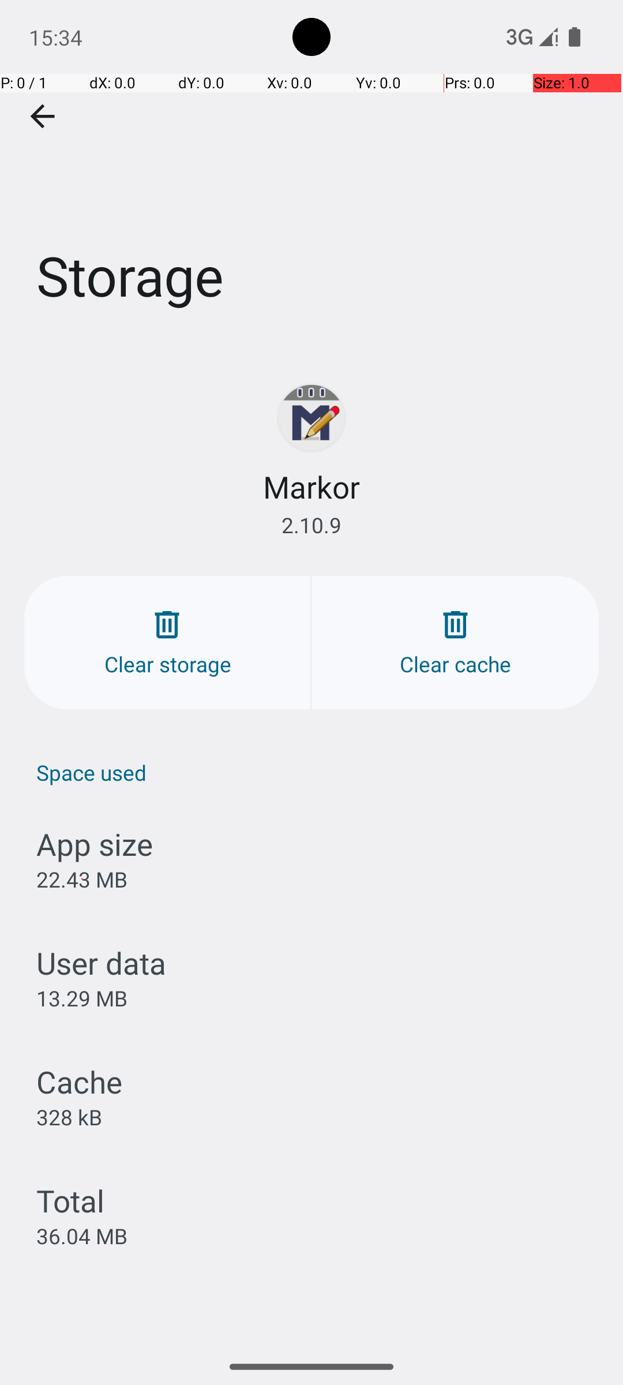  Describe the element at coordinates (70, 1200) in the screenshot. I see `Total` at that location.